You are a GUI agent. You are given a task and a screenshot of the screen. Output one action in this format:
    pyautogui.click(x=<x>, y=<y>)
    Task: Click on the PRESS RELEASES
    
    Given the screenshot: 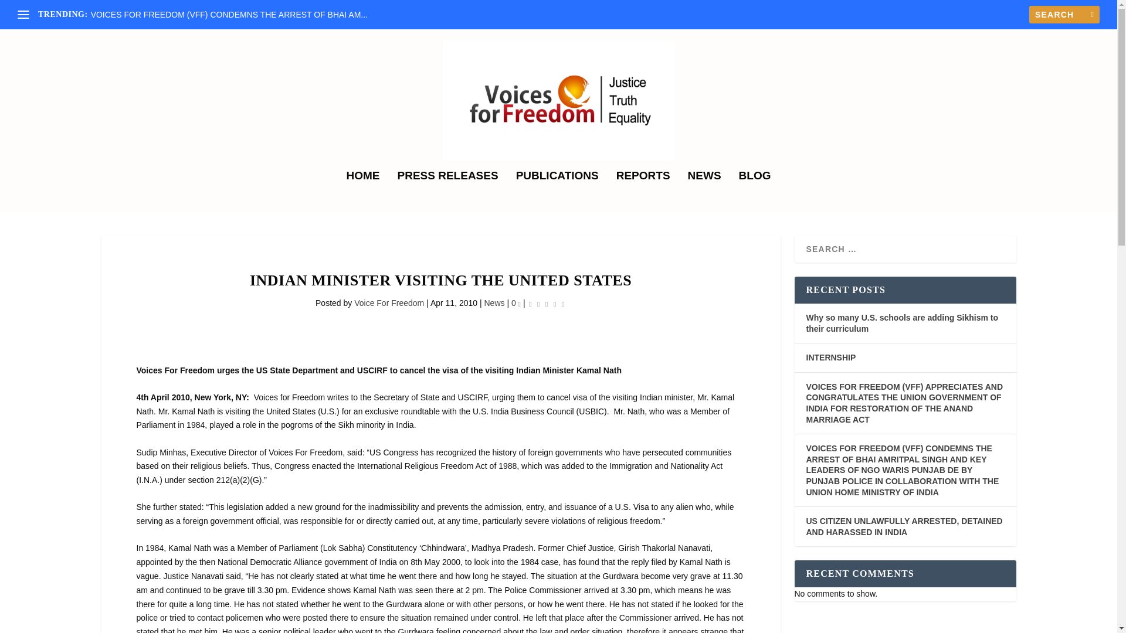 What is the action you would take?
    pyautogui.click(x=448, y=191)
    